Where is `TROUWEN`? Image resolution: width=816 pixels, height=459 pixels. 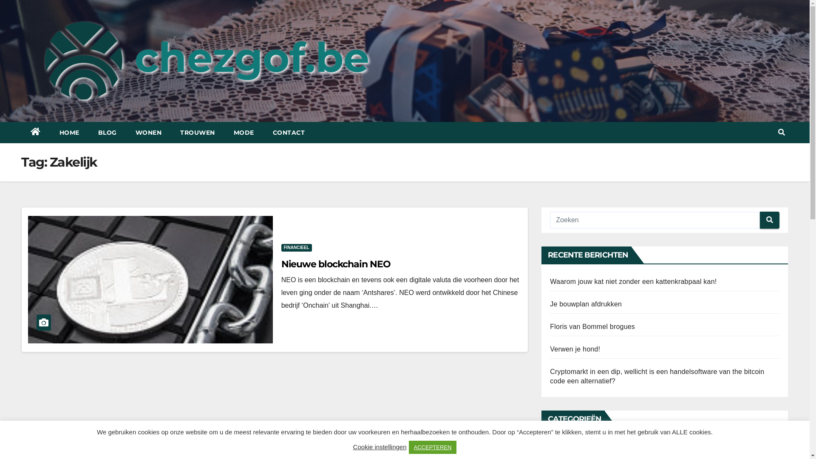 TROUWEN is located at coordinates (198, 133).